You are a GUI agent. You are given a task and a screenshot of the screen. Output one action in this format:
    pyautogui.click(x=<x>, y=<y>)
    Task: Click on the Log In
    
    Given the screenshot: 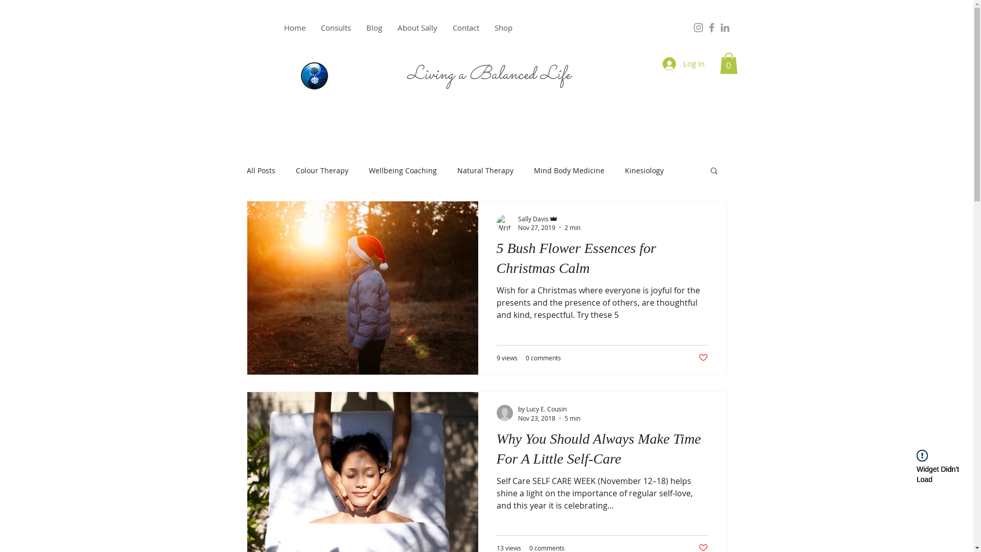 What is the action you would take?
    pyautogui.click(x=683, y=64)
    